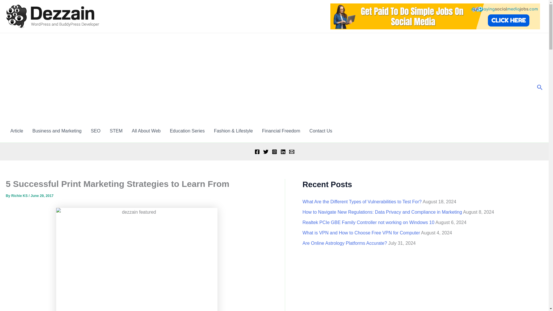 This screenshot has height=311, width=553. Describe the element at coordinates (321, 131) in the screenshot. I see `any inquiries?` at that location.